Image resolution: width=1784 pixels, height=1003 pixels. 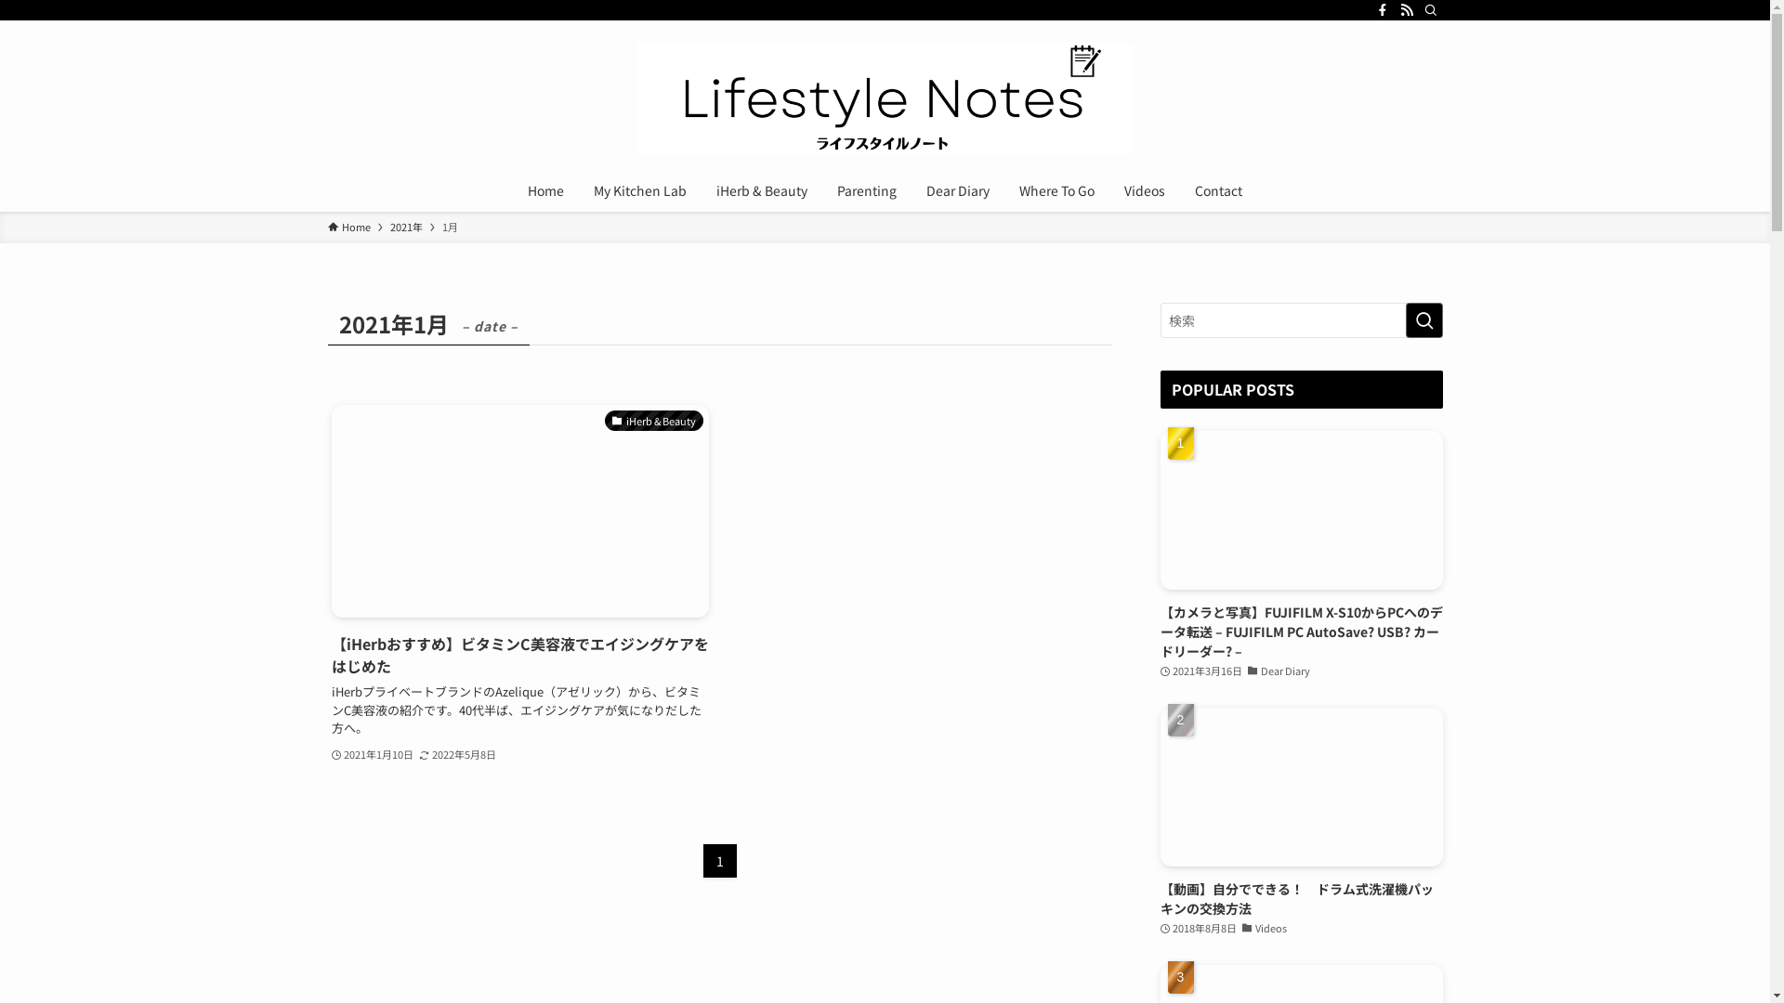 I want to click on Parenting, so click(x=867, y=190).